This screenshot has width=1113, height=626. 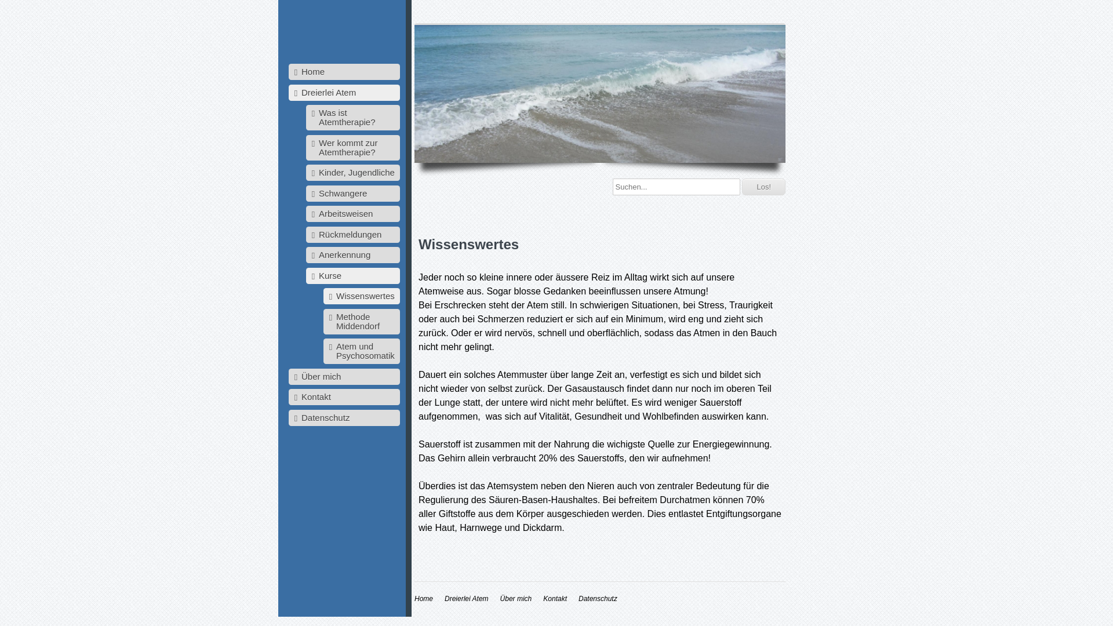 What do you see at coordinates (344, 397) in the screenshot?
I see `Kontakt` at bounding box center [344, 397].